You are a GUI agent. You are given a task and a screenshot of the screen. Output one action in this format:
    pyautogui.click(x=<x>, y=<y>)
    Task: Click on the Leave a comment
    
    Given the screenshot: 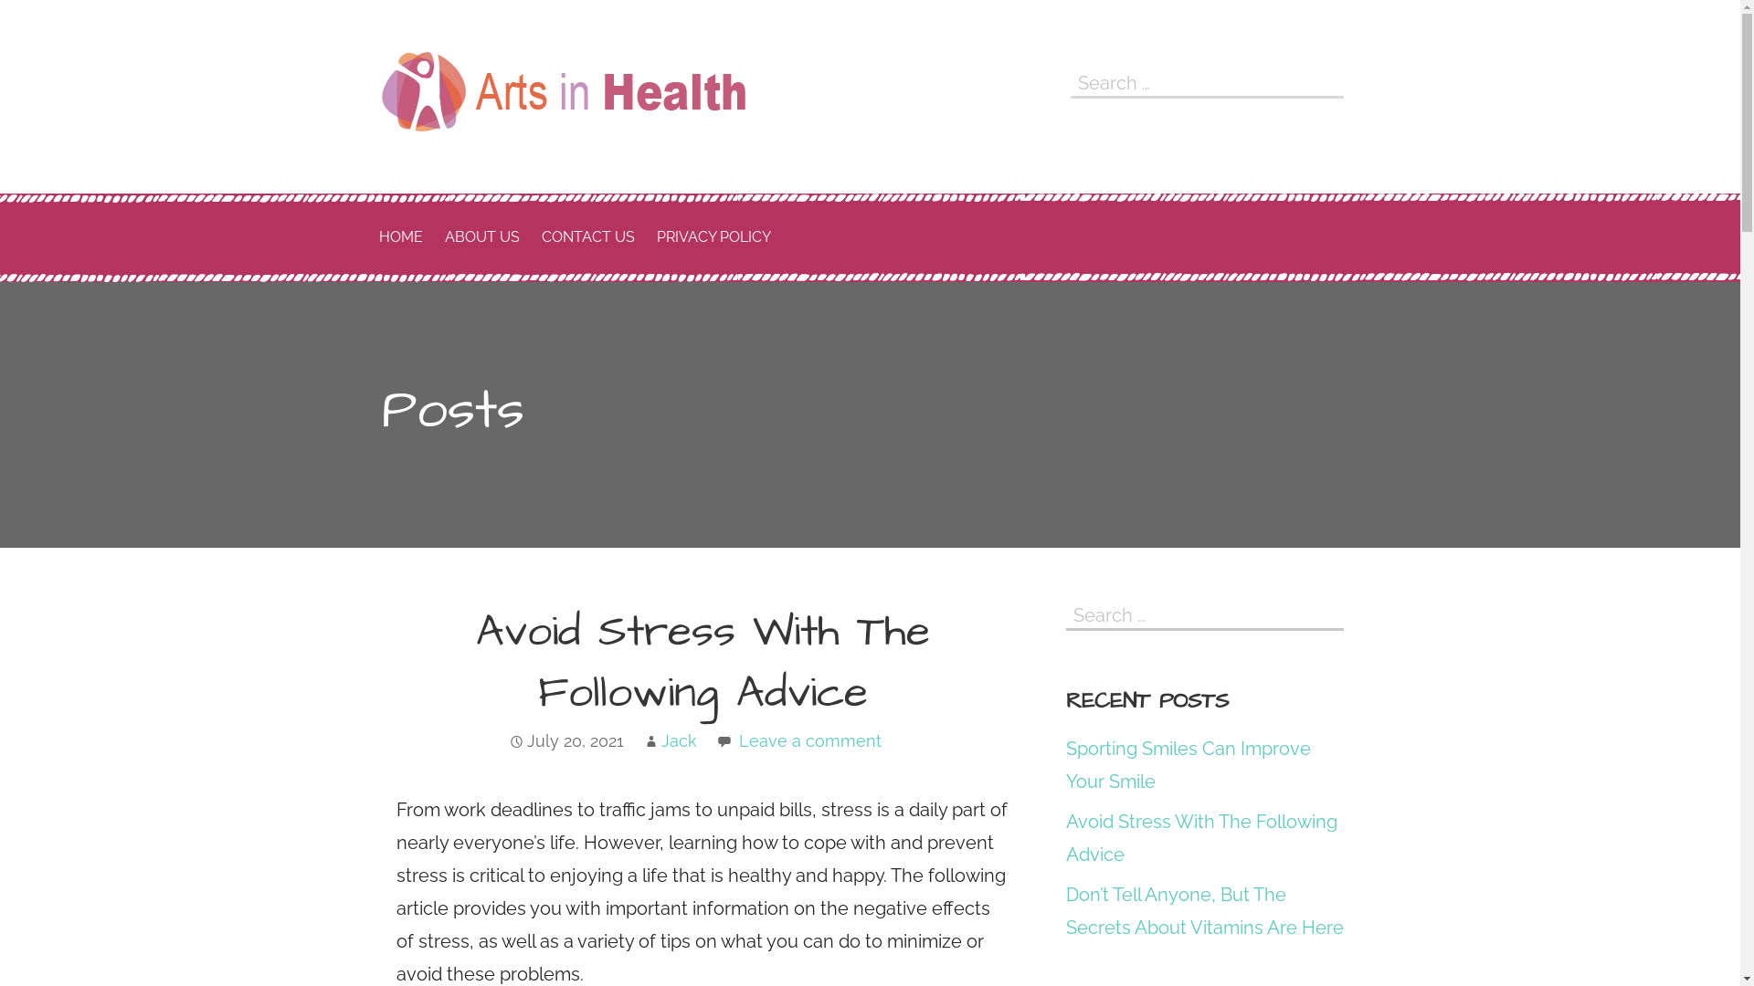 What is the action you would take?
    pyautogui.click(x=809, y=741)
    